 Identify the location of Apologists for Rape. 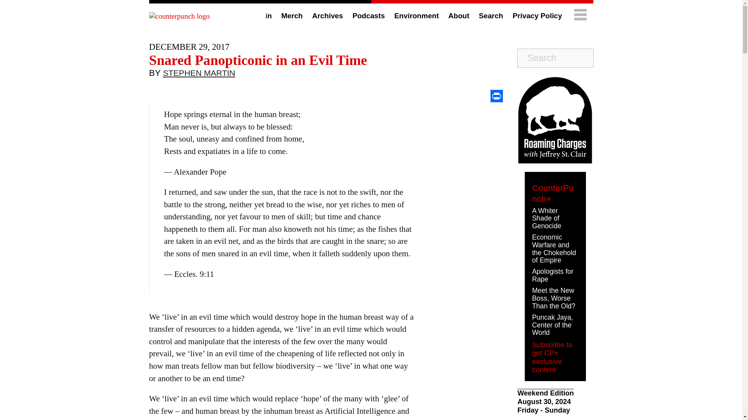
(552, 275).